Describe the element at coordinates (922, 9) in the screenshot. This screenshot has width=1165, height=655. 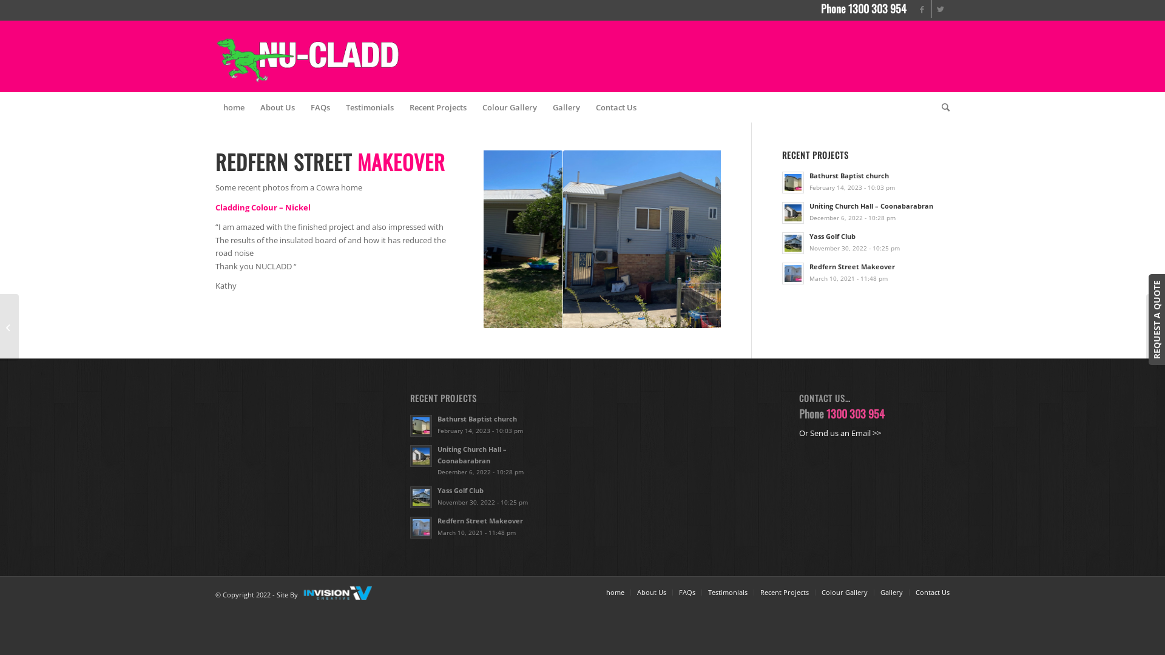
I see `Facebook` at that location.